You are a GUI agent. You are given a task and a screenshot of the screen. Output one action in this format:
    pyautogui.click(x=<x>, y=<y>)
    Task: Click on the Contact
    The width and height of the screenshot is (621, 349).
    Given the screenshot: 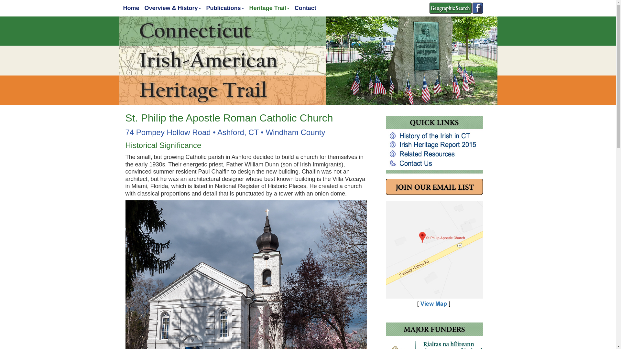 What is the action you would take?
    pyautogui.click(x=305, y=8)
    